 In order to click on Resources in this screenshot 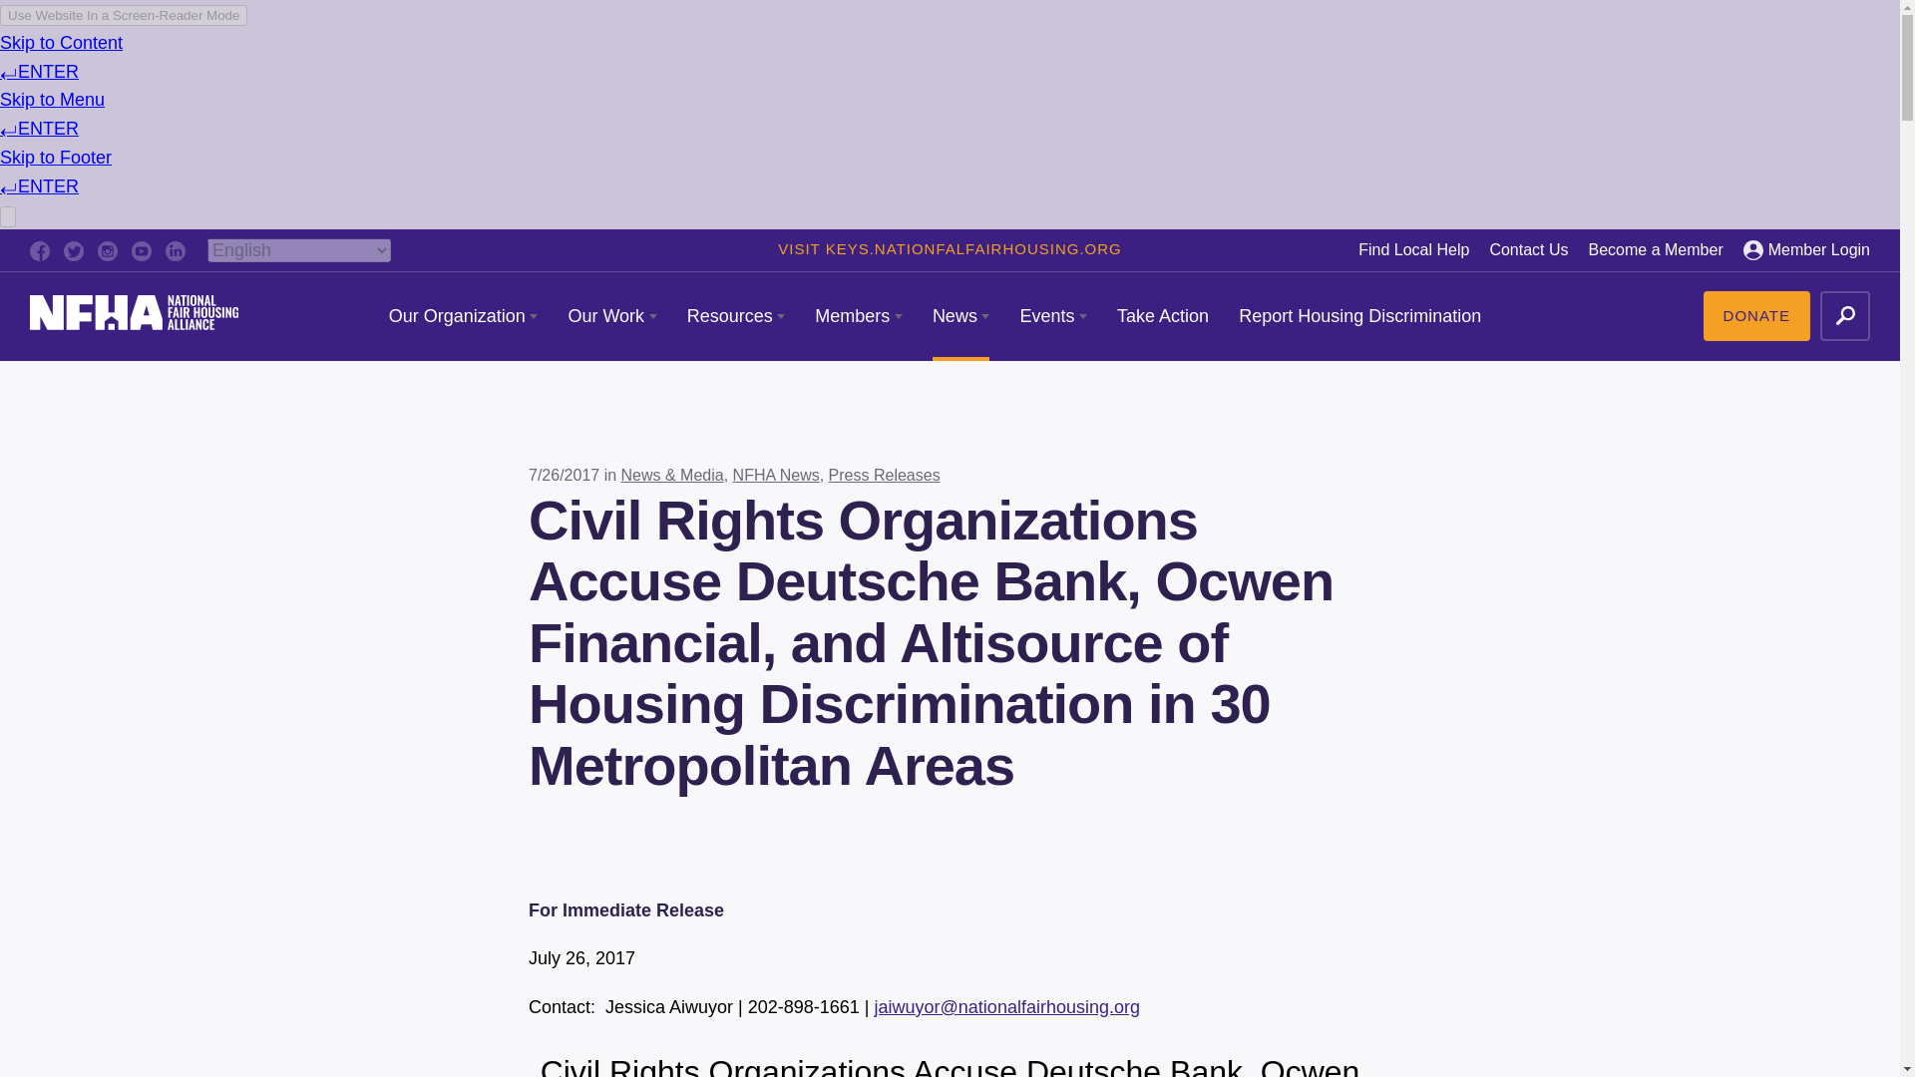, I will do `click(736, 316)`.